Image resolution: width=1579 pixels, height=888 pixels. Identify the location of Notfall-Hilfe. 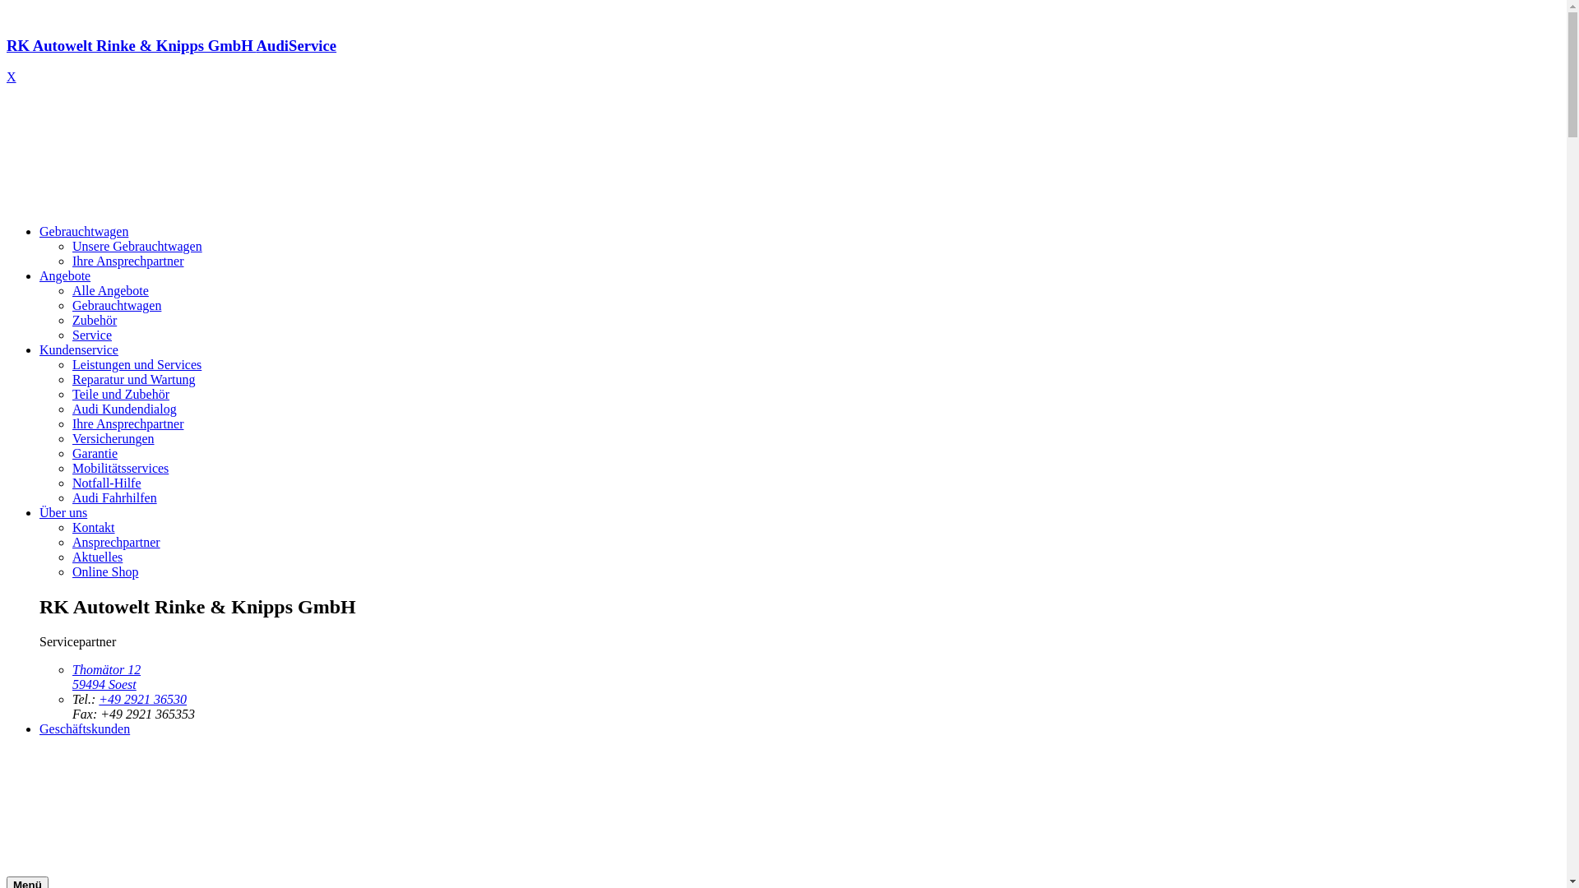
(107, 483).